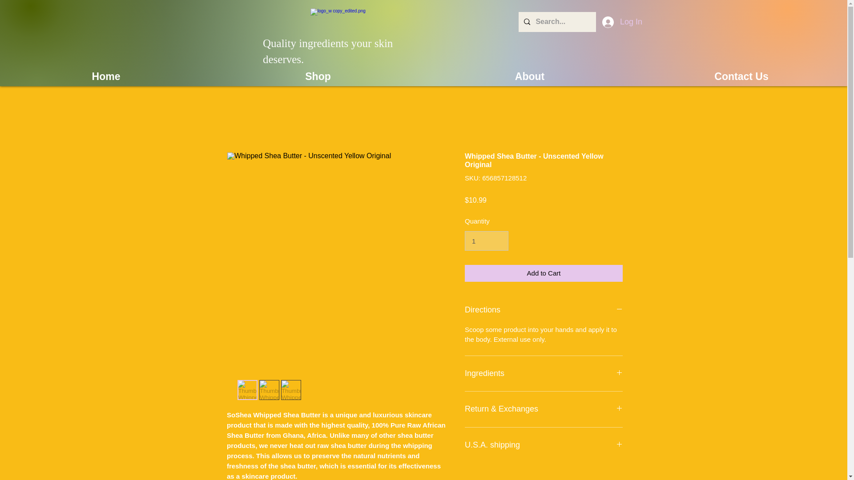 The image size is (854, 480). What do you see at coordinates (544, 274) in the screenshot?
I see `Add to Cart` at bounding box center [544, 274].